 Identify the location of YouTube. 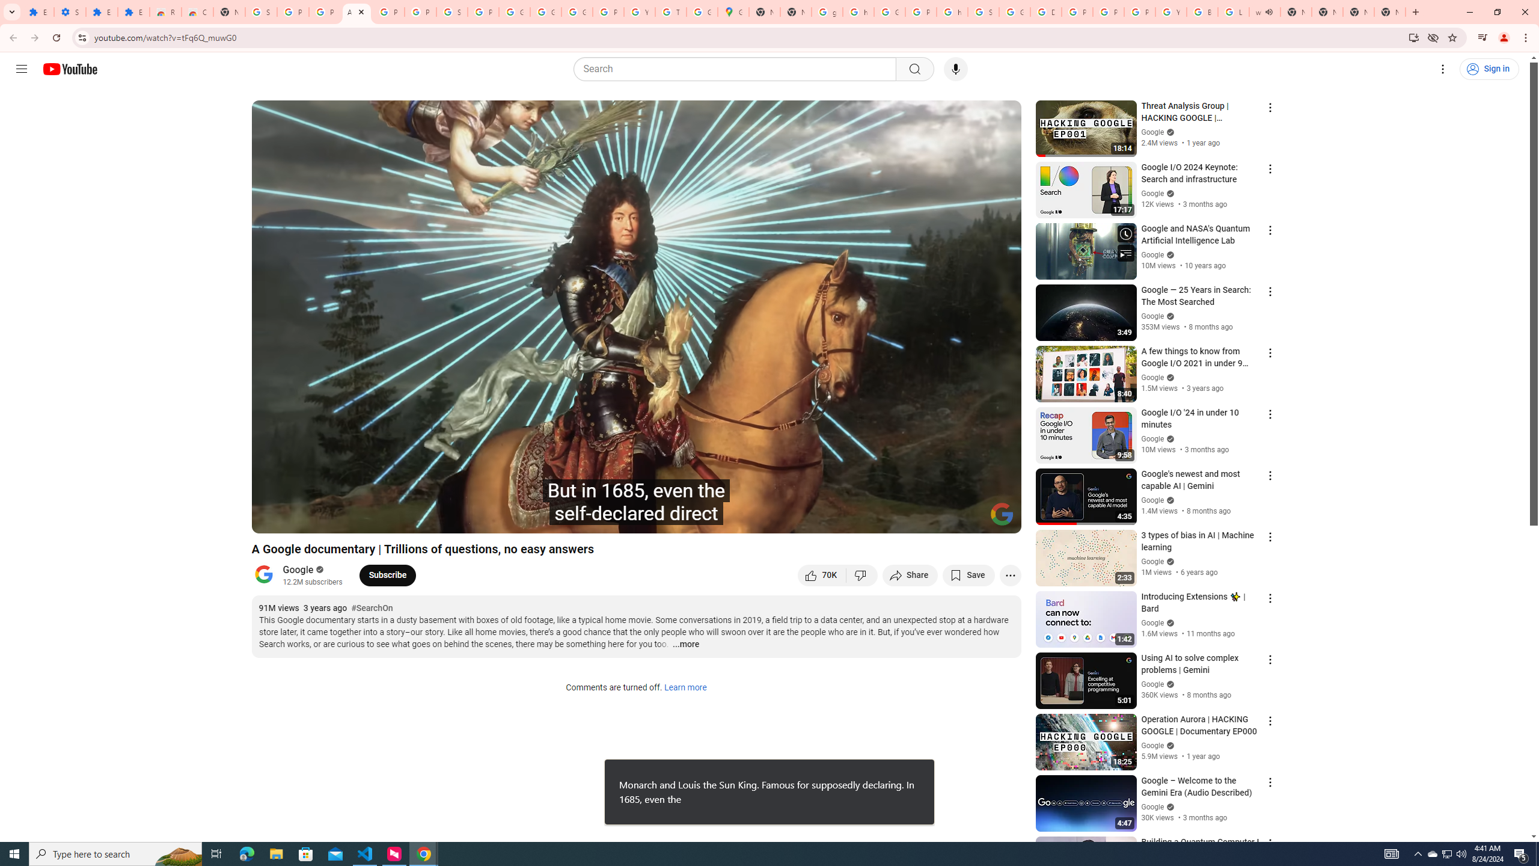
(1171, 12).